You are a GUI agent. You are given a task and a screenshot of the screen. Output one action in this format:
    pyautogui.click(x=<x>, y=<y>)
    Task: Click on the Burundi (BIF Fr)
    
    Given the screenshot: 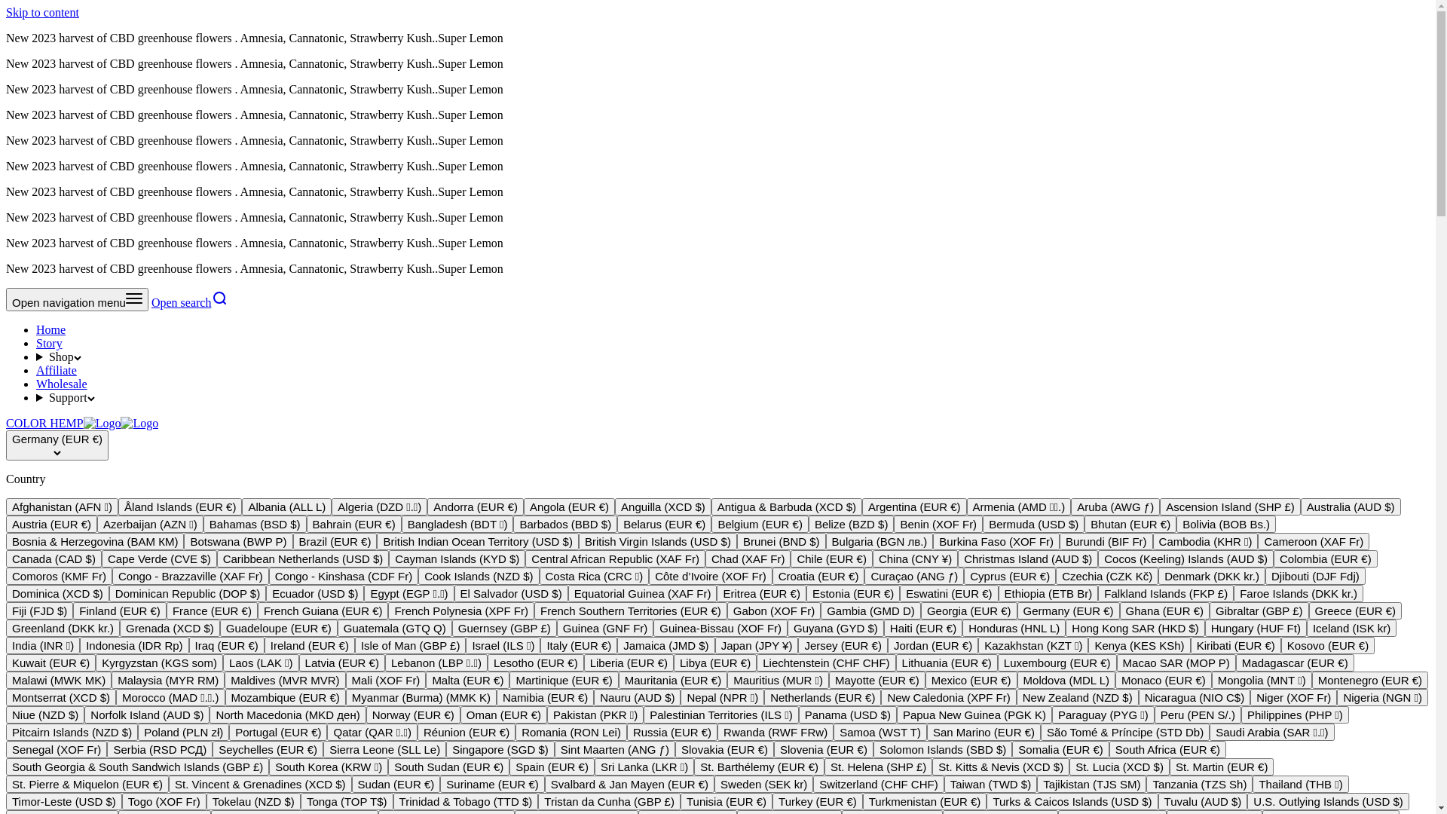 What is the action you would take?
    pyautogui.click(x=1106, y=541)
    